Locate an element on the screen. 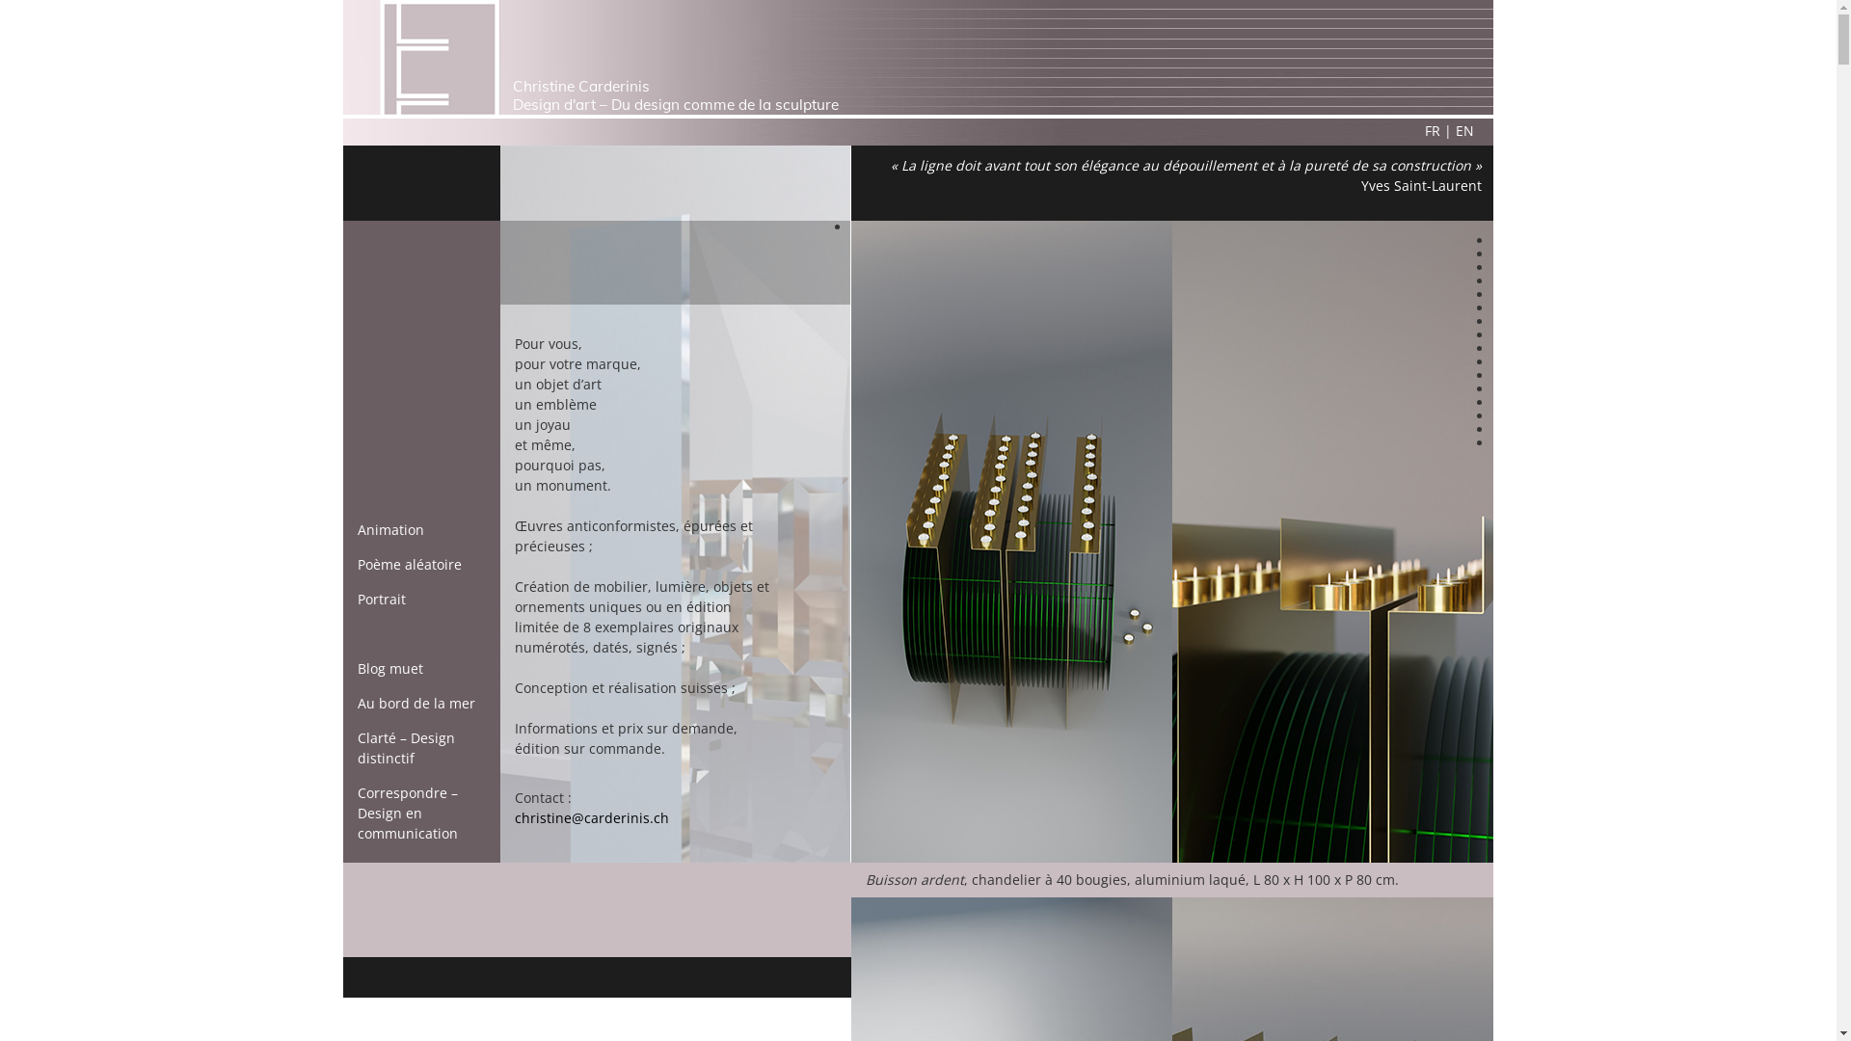 Image resolution: width=1851 pixels, height=1041 pixels. EN is located at coordinates (1465, 131).